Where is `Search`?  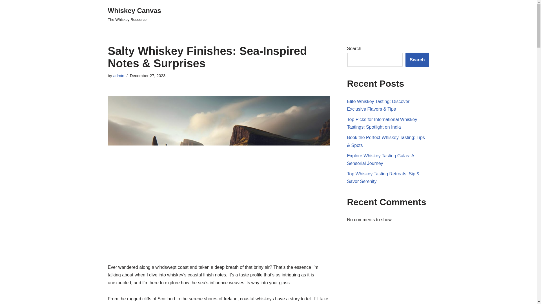
Search is located at coordinates (417, 60).